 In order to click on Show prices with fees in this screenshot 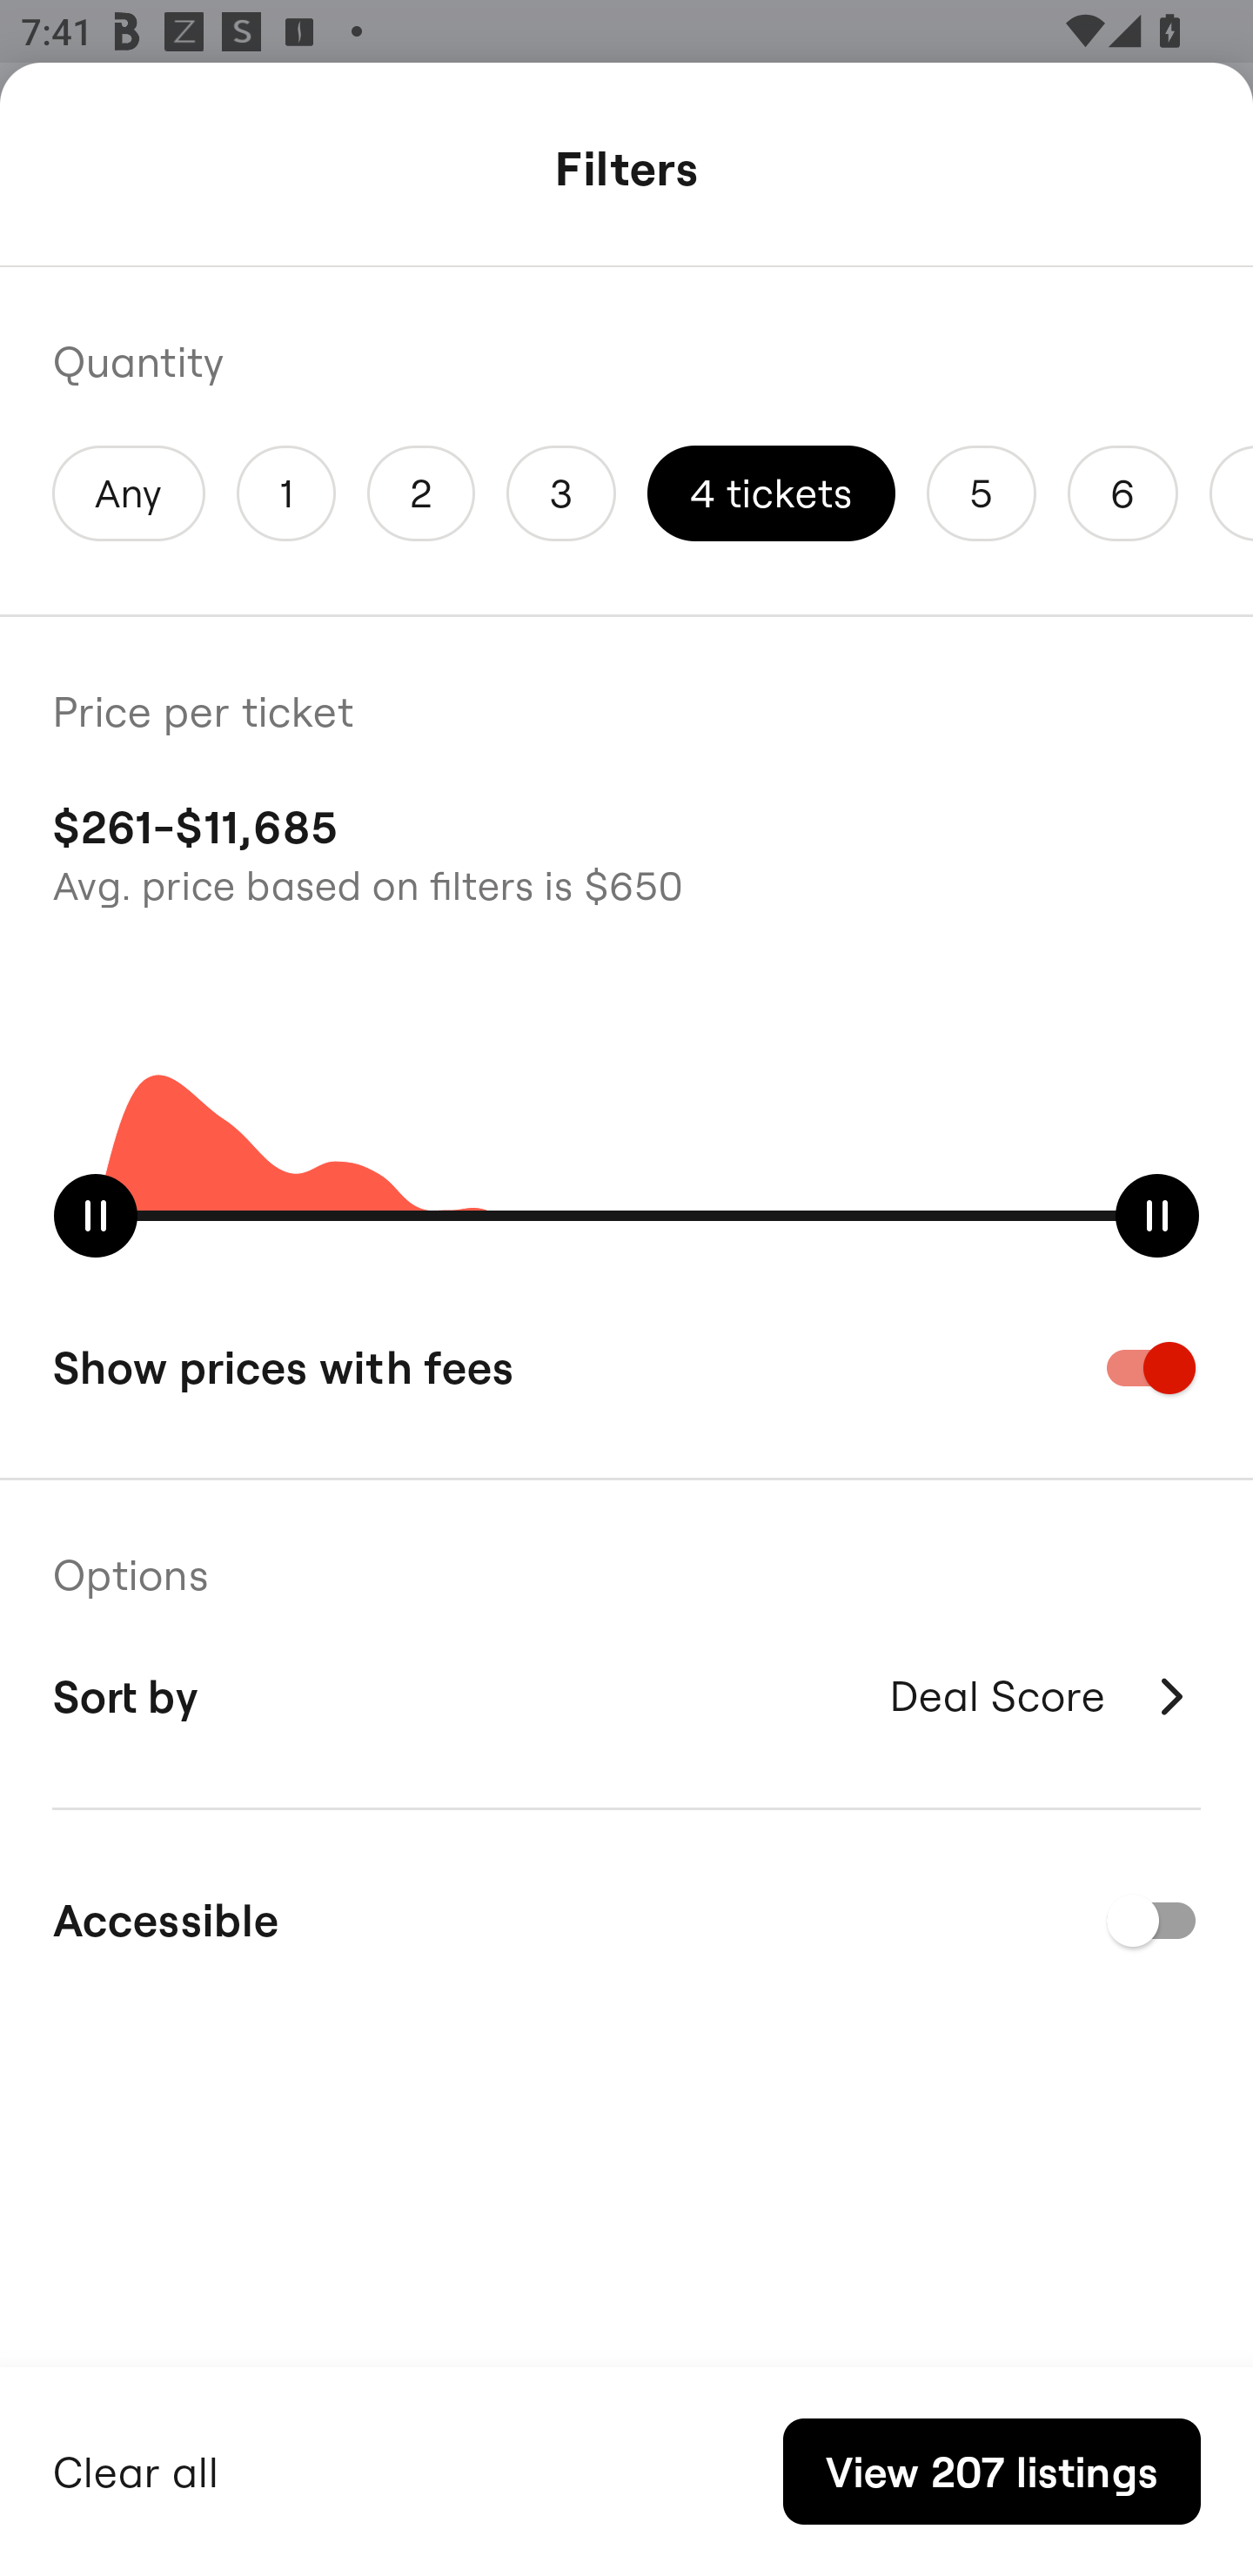, I will do `click(626, 1367)`.